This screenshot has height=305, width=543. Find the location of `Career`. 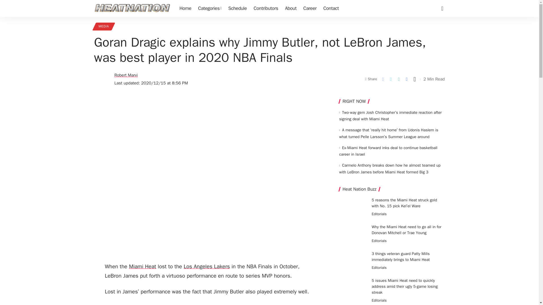

Career is located at coordinates (309, 8).